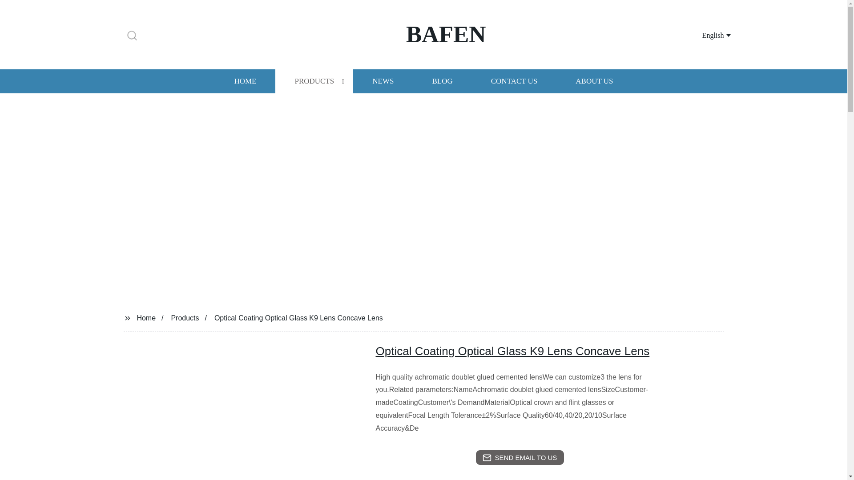 The width and height of the screenshot is (854, 480). What do you see at coordinates (245, 81) in the screenshot?
I see `HOME` at bounding box center [245, 81].